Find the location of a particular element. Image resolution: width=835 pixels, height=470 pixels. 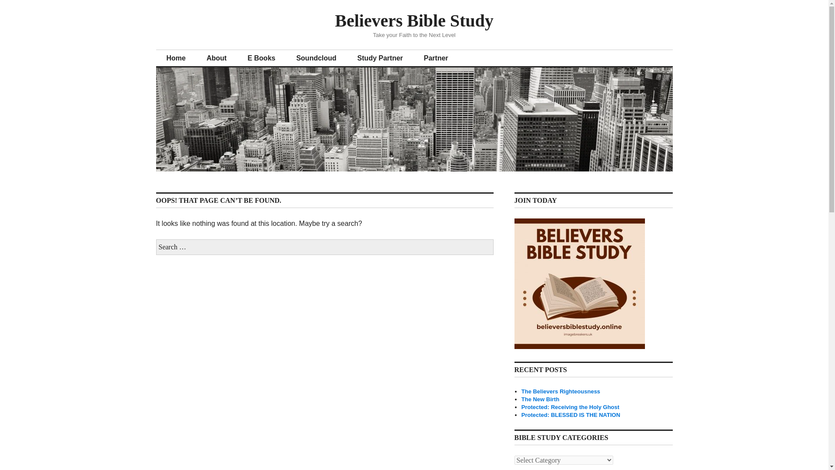

Protected: Receiving the Holy Ghost is located at coordinates (570, 406).